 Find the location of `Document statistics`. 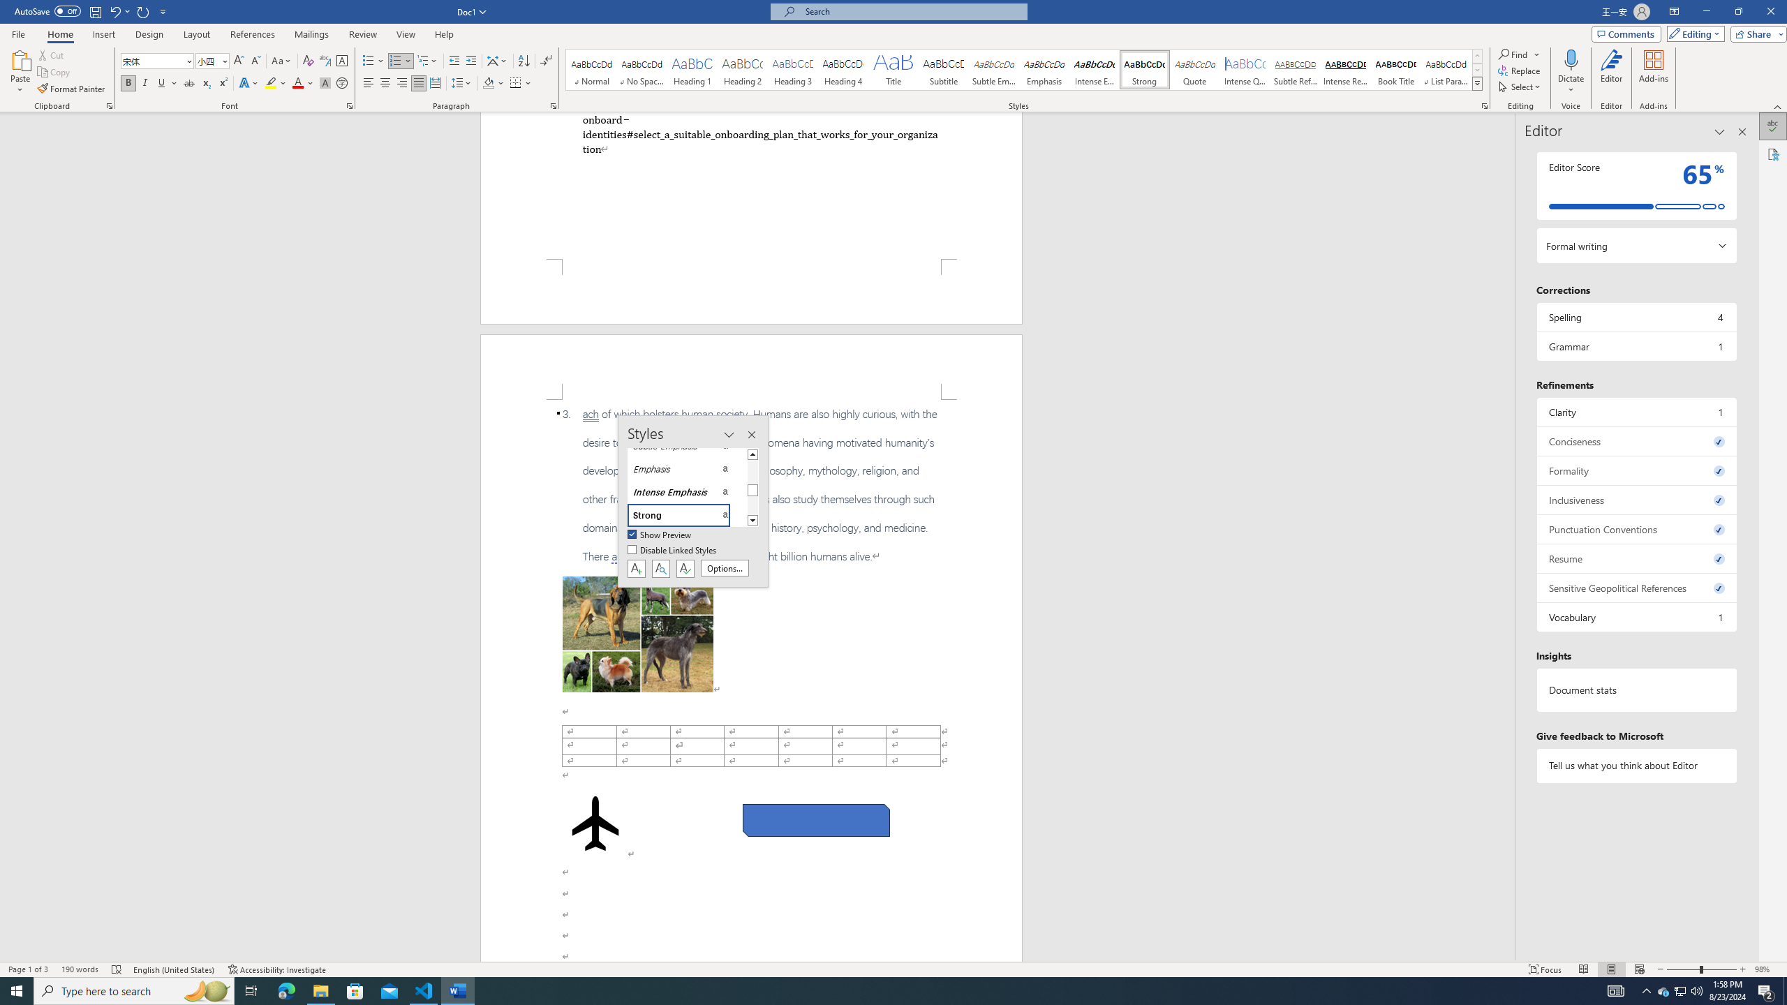

Document statistics is located at coordinates (1636, 690).